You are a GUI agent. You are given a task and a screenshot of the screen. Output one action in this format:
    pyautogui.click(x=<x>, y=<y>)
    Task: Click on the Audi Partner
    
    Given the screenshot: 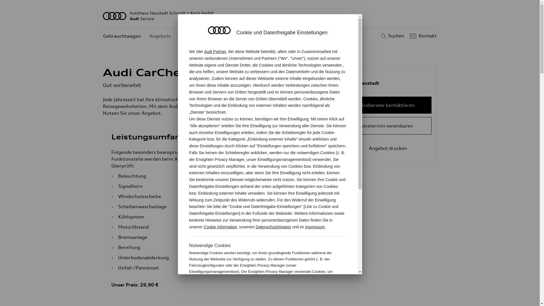 What is the action you would take?
    pyautogui.click(x=215, y=52)
    